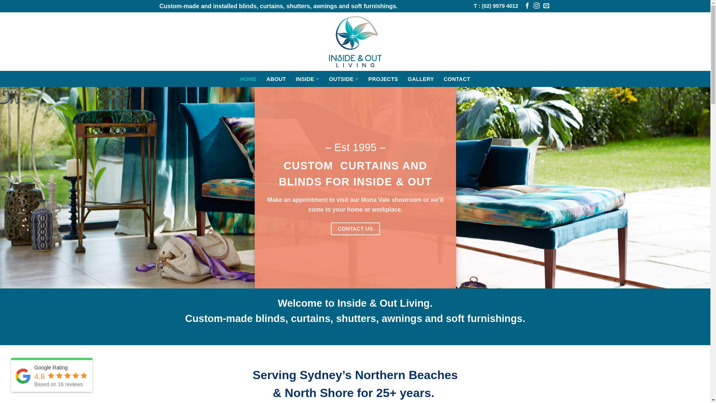 Image resolution: width=716 pixels, height=403 pixels. I want to click on GALLERY, so click(421, 79).